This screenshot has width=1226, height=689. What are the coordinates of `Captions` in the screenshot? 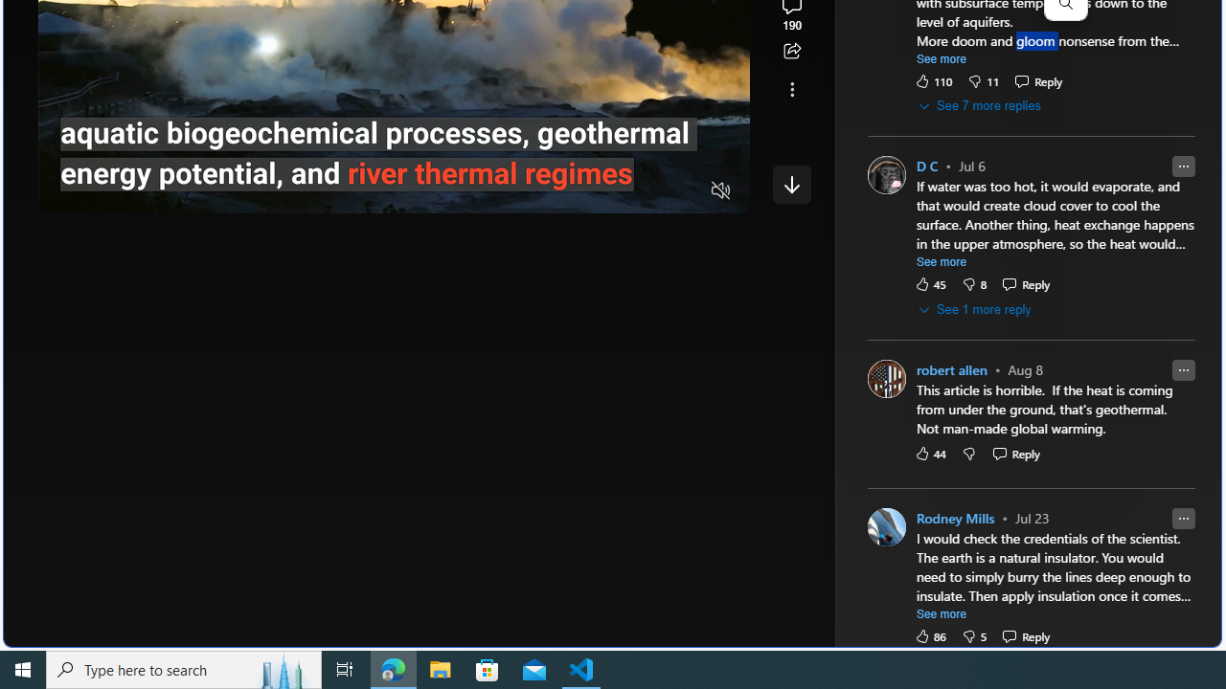 It's located at (647, 191).